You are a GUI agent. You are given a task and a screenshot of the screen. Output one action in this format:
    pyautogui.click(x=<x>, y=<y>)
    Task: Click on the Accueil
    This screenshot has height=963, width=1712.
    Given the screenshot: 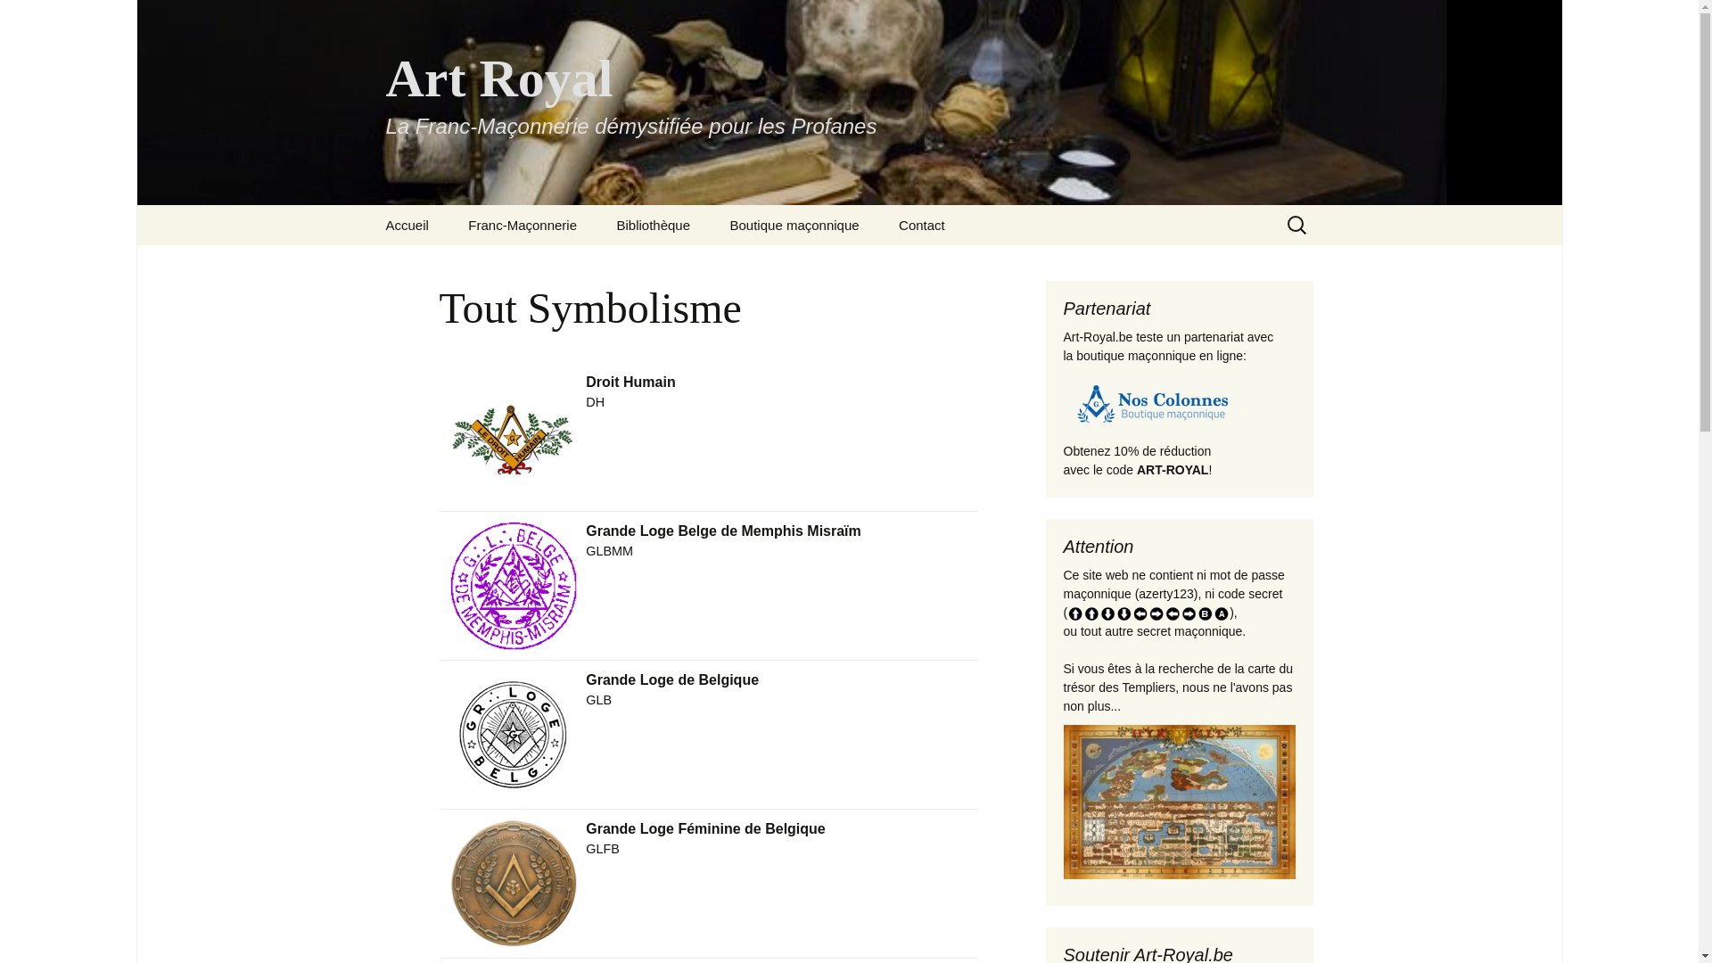 What is the action you would take?
    pyautogui.click(x=407, y=225)
    